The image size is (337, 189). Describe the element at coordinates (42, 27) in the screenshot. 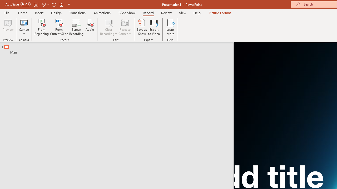

I see `From Beginning...` at that location.